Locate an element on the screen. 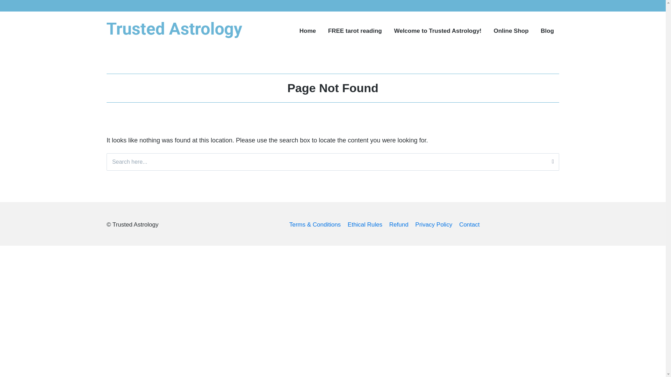 This screenshot has width=671, height=377. FREE tarot reading is located at coordinates (355, 31).